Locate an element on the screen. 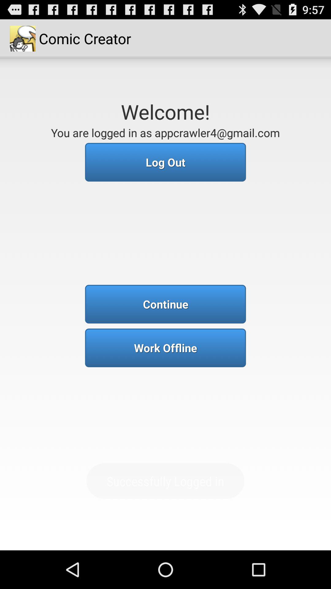 The height and width of the screenshot is (589, 331). click the log out button is located at coordinates (165, 162).